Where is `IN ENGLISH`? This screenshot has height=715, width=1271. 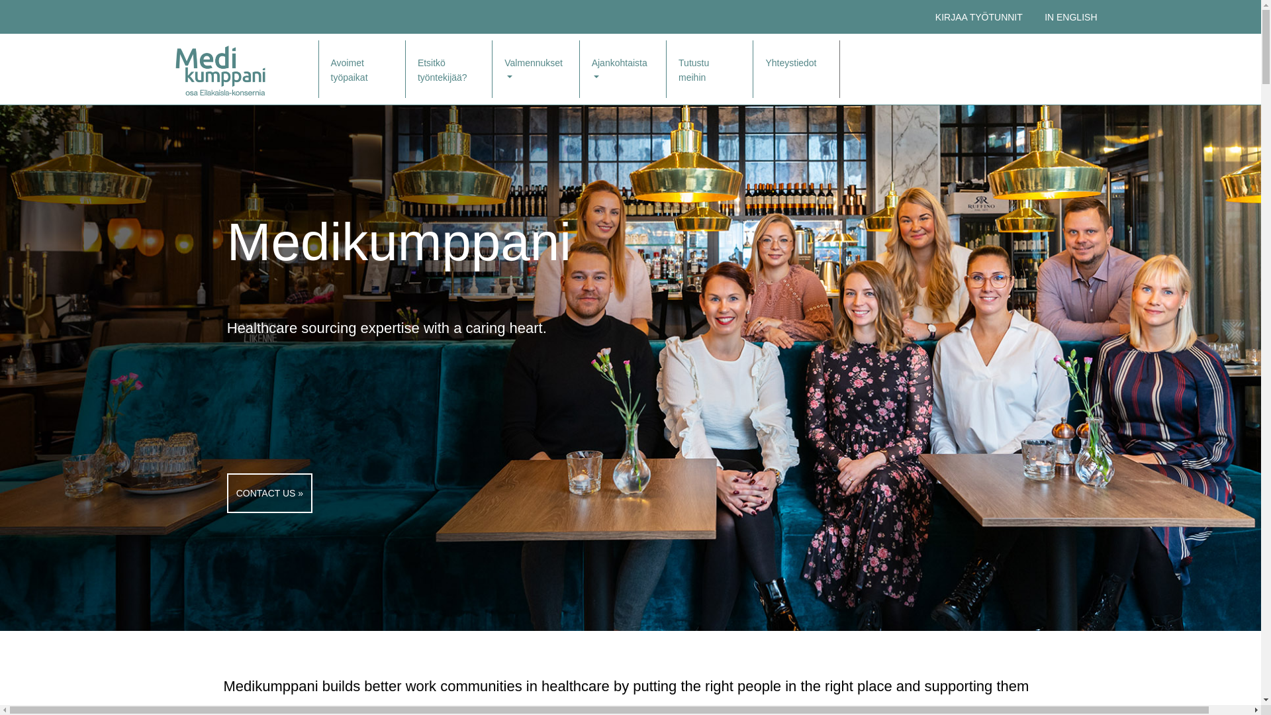
IN ENGLISH is located at coordinates (1070, 17).